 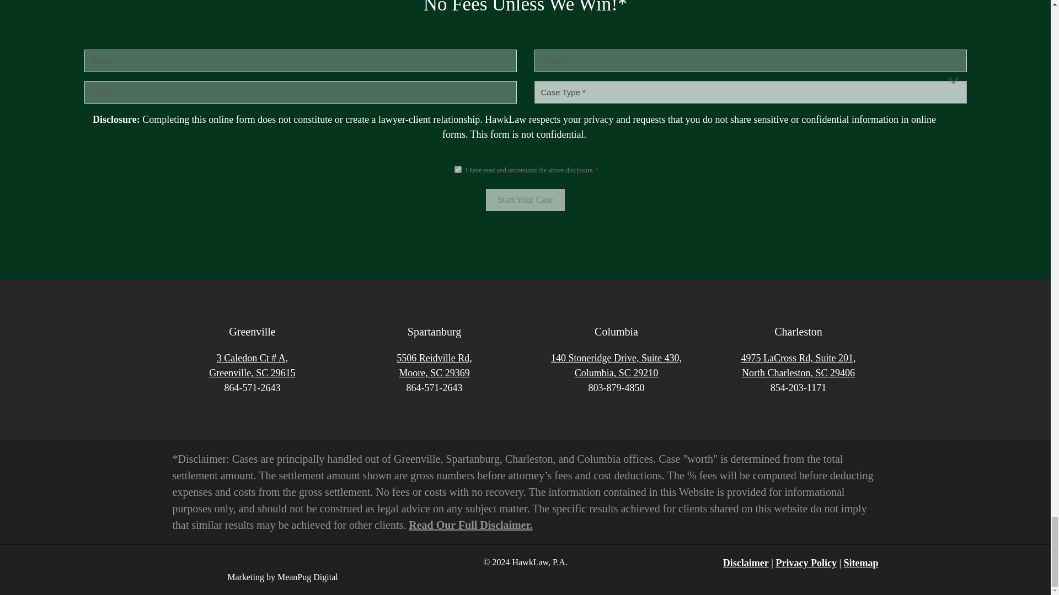 I want to click on Start Your Case, so click(x=525, y=200).